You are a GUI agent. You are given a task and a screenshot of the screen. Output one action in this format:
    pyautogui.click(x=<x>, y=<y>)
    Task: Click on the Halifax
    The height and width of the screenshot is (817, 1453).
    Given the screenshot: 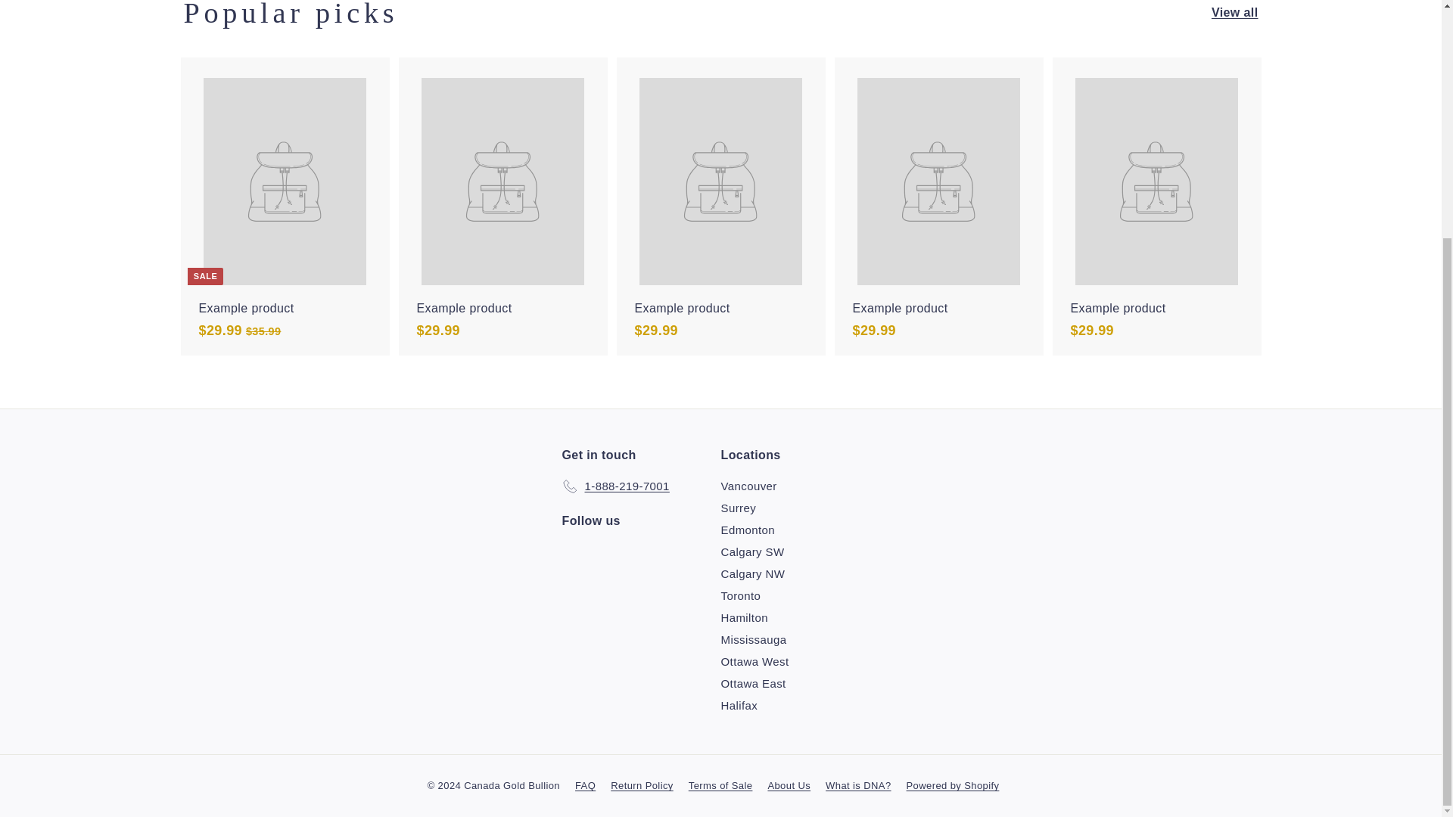 What is the action you would take?
    pyautogui.click(x=739, y=705)
    